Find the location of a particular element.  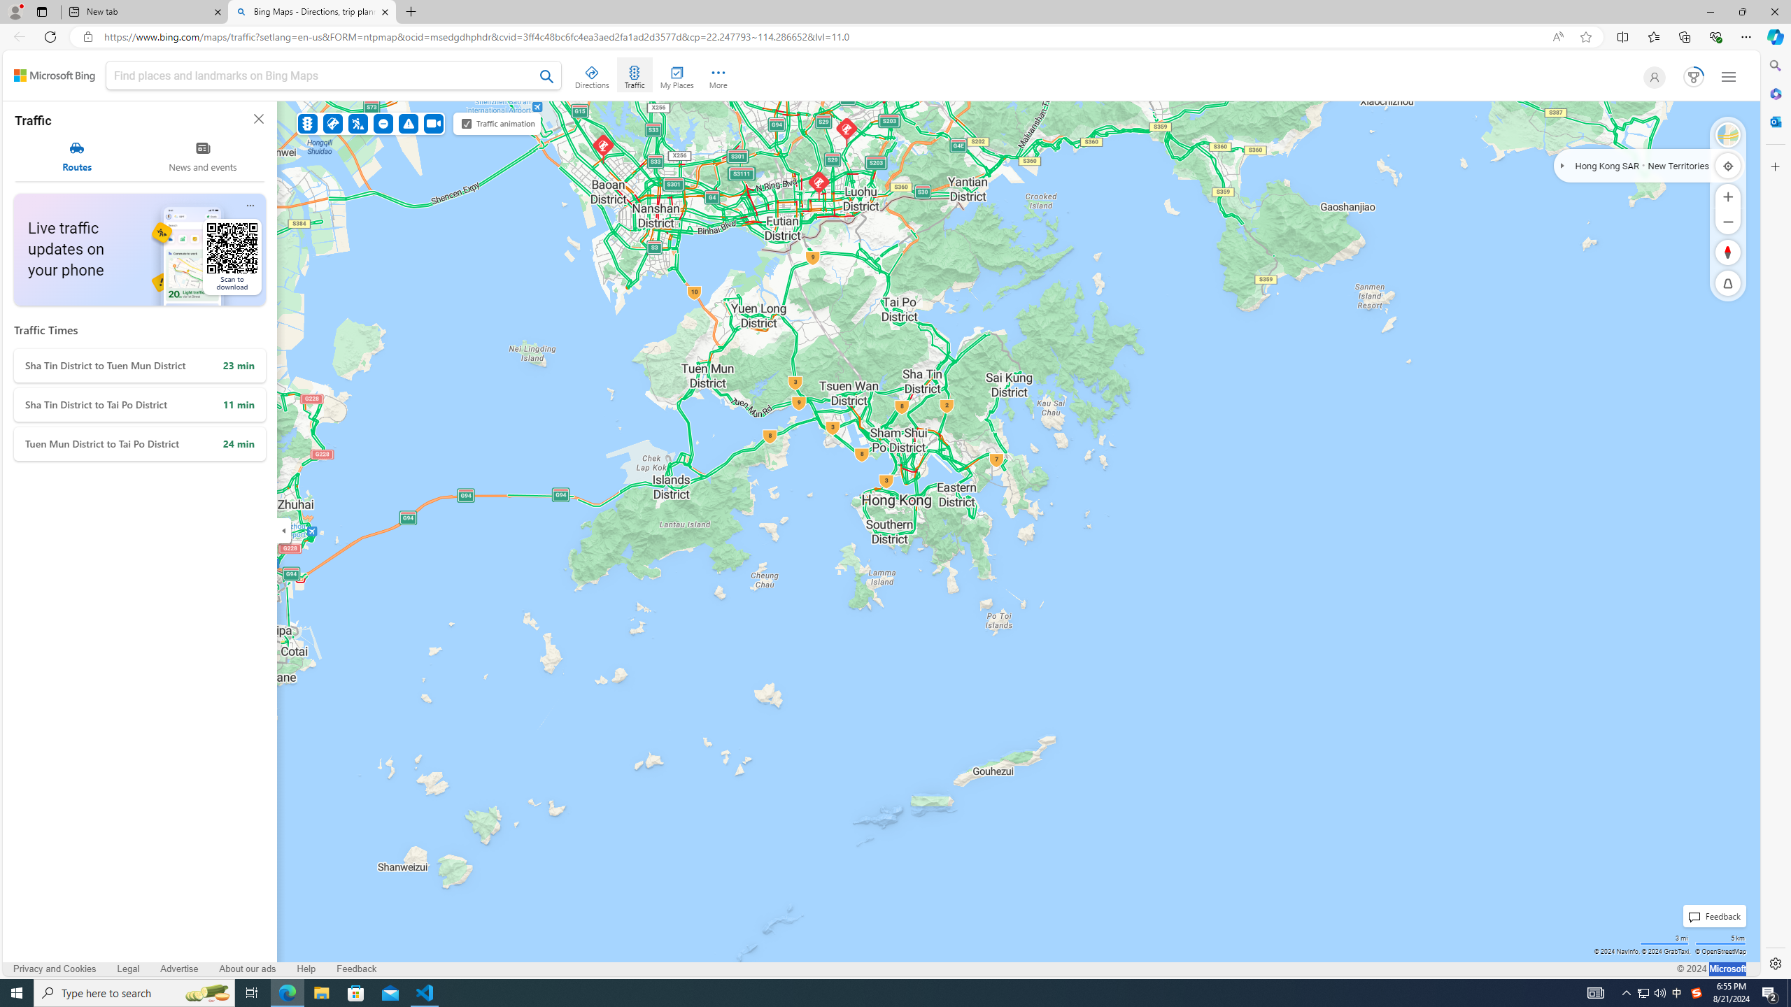

Search Bing Maps is located at coordinates (547, 76).